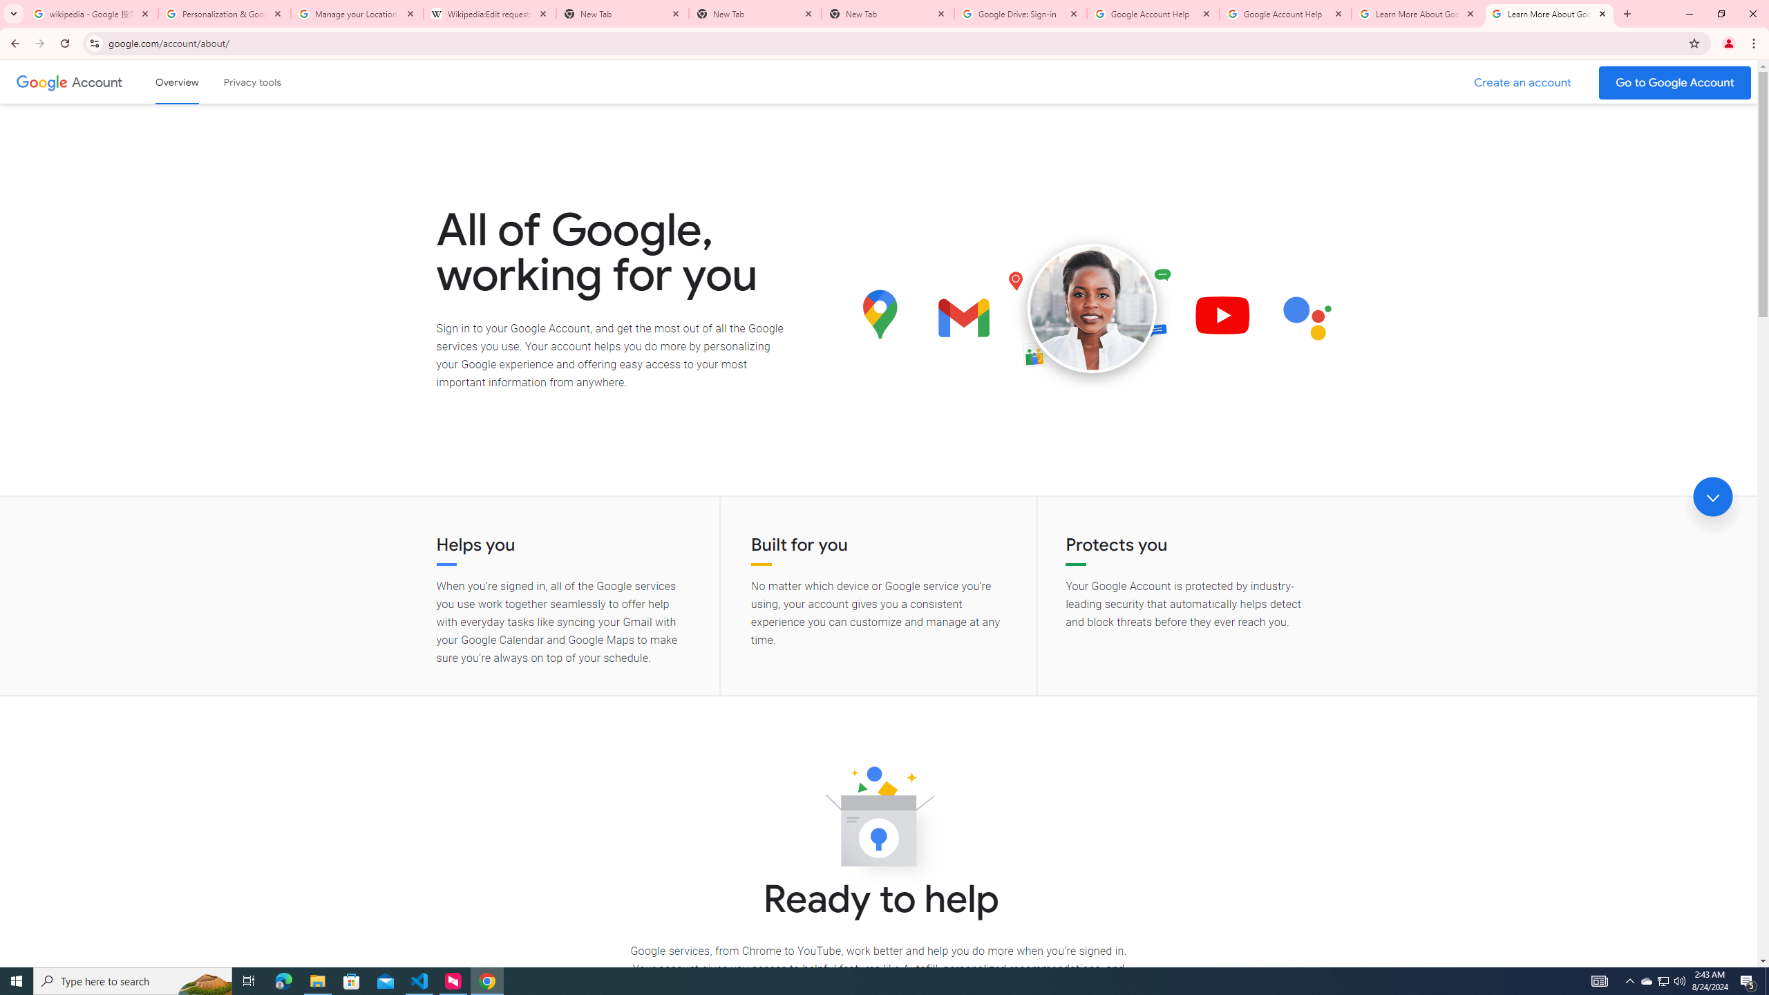 The image size is (1769, 995). What do you see at coordinates (1675, 83) in the screenshot?
I see `Go to your Google Account` at bounding box center [1675, 83].